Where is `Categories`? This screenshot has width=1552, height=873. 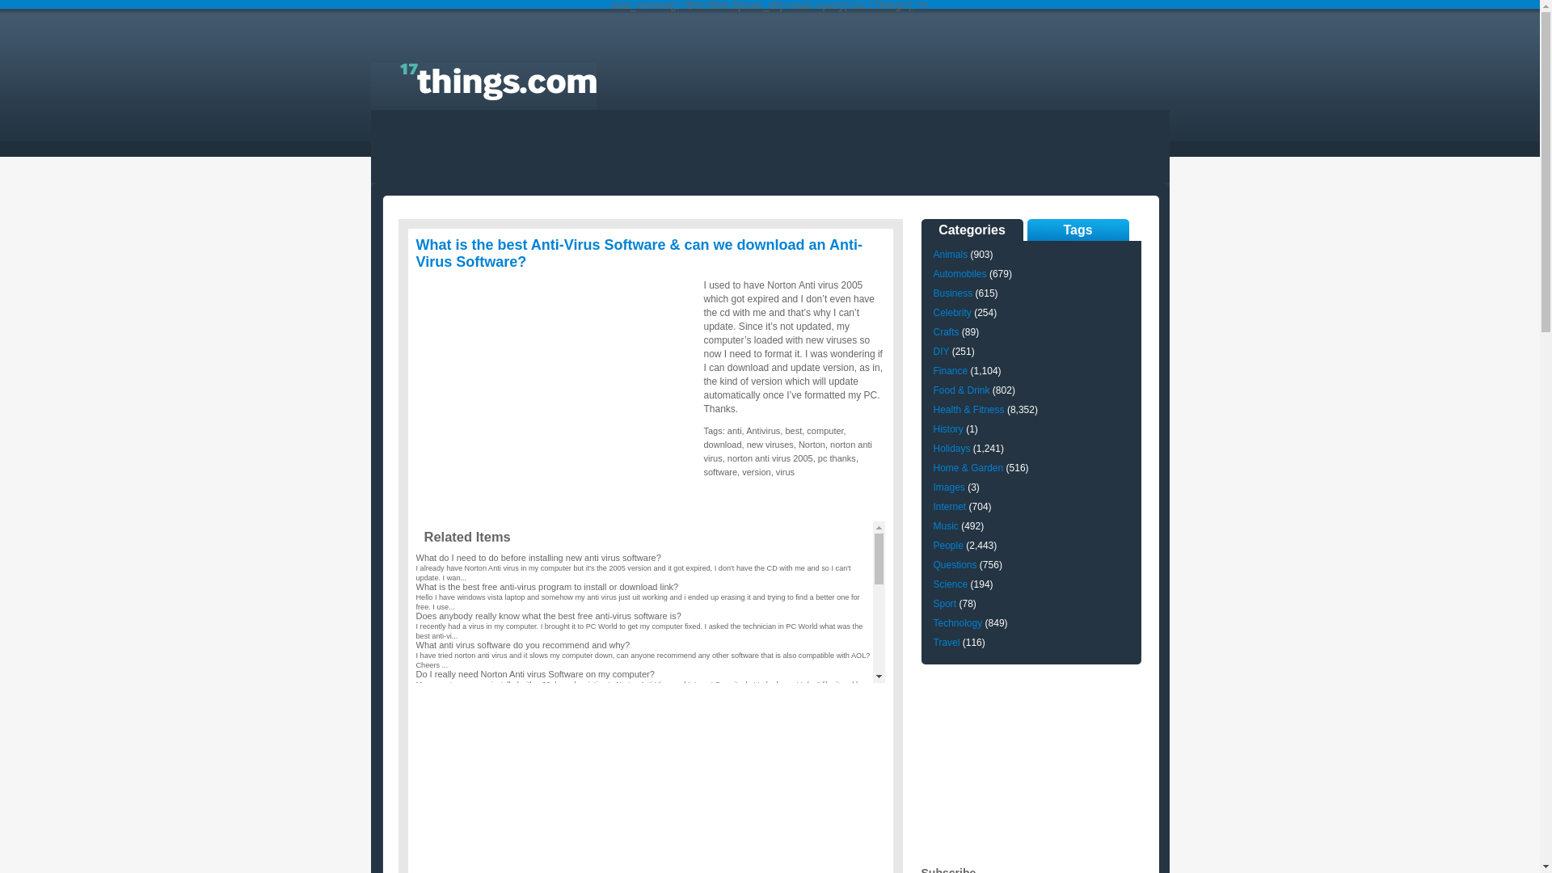
Categories is located at coordinates (972, 230).